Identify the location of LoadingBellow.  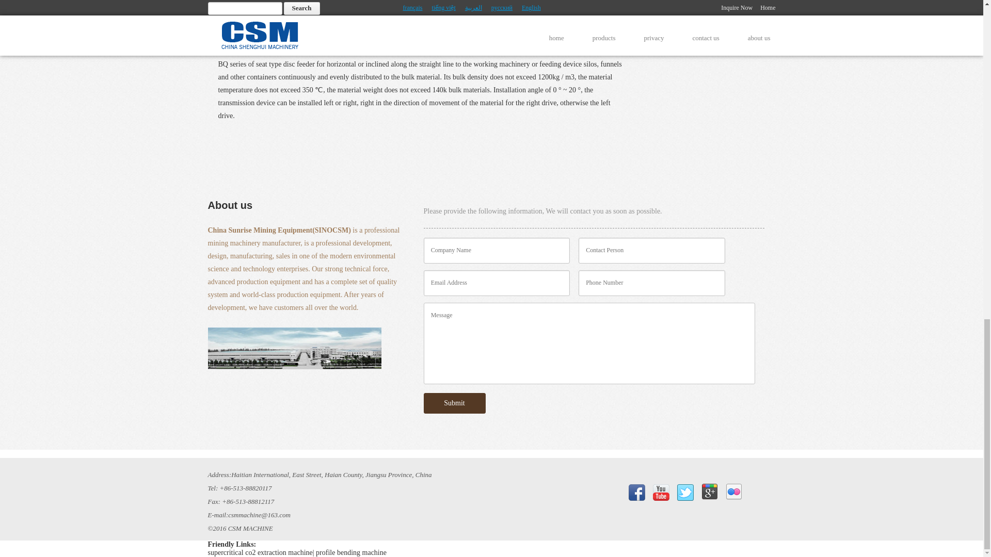
(709, 13).